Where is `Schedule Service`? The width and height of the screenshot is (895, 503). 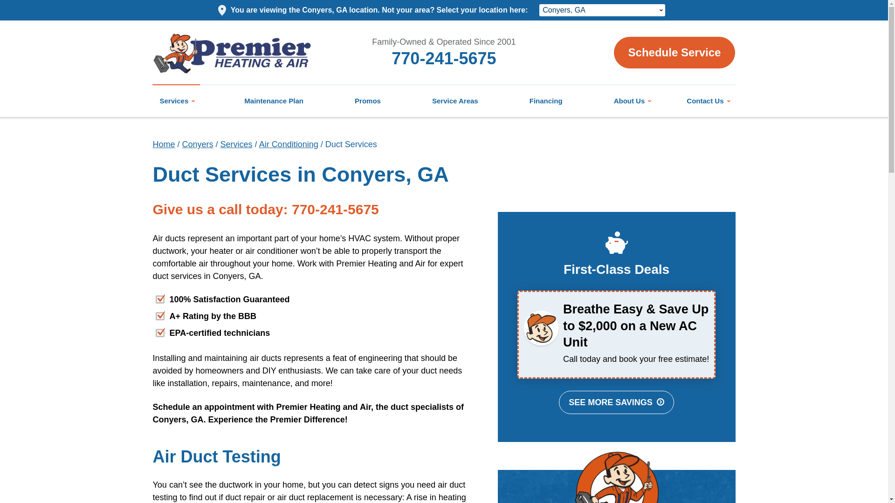 Schedule Service is located at coordinates (675, 52).